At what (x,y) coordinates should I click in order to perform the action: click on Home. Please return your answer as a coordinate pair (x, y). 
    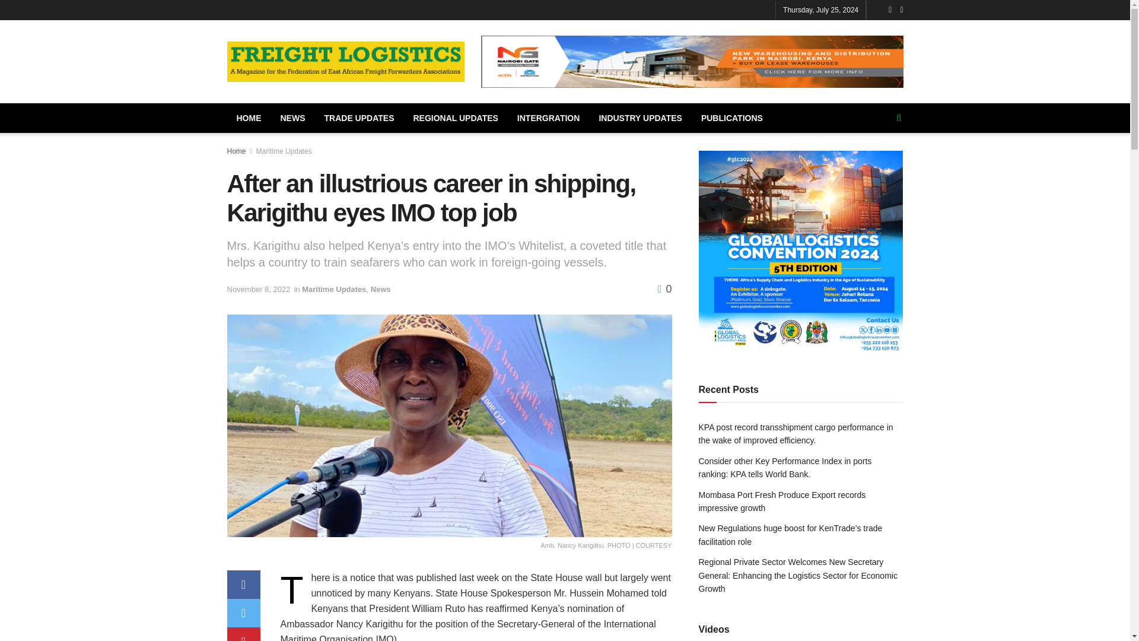
    Looking at the image, I should click on (236, 151).